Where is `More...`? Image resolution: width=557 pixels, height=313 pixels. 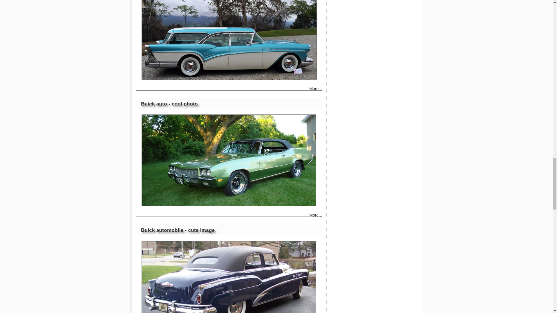 More... is located at coordinates (315, 89).